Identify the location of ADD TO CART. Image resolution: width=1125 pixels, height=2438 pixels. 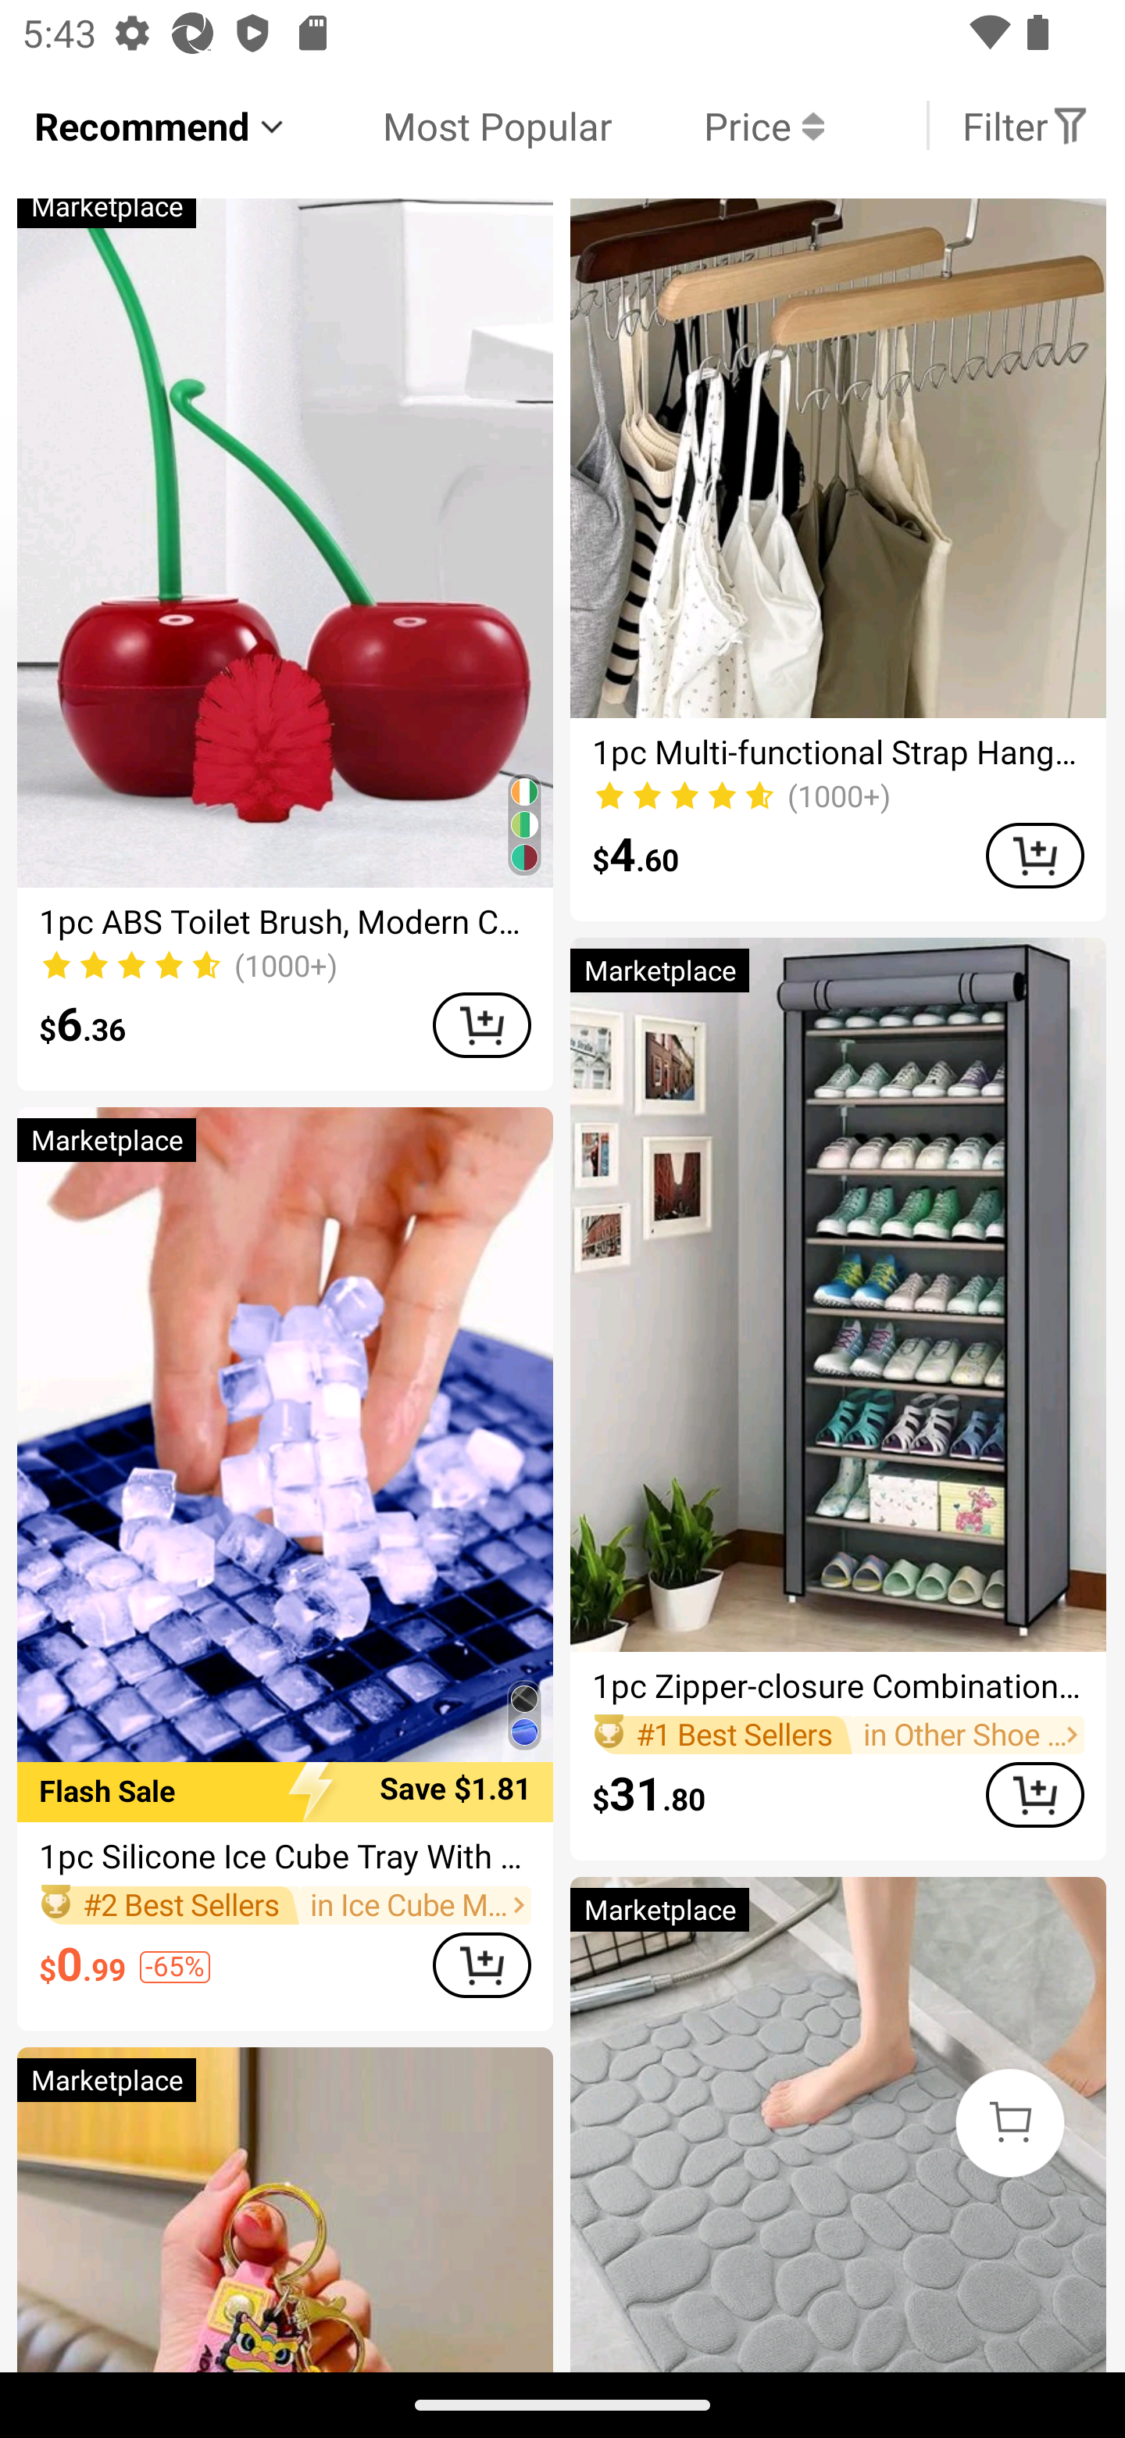
(481, 1025).